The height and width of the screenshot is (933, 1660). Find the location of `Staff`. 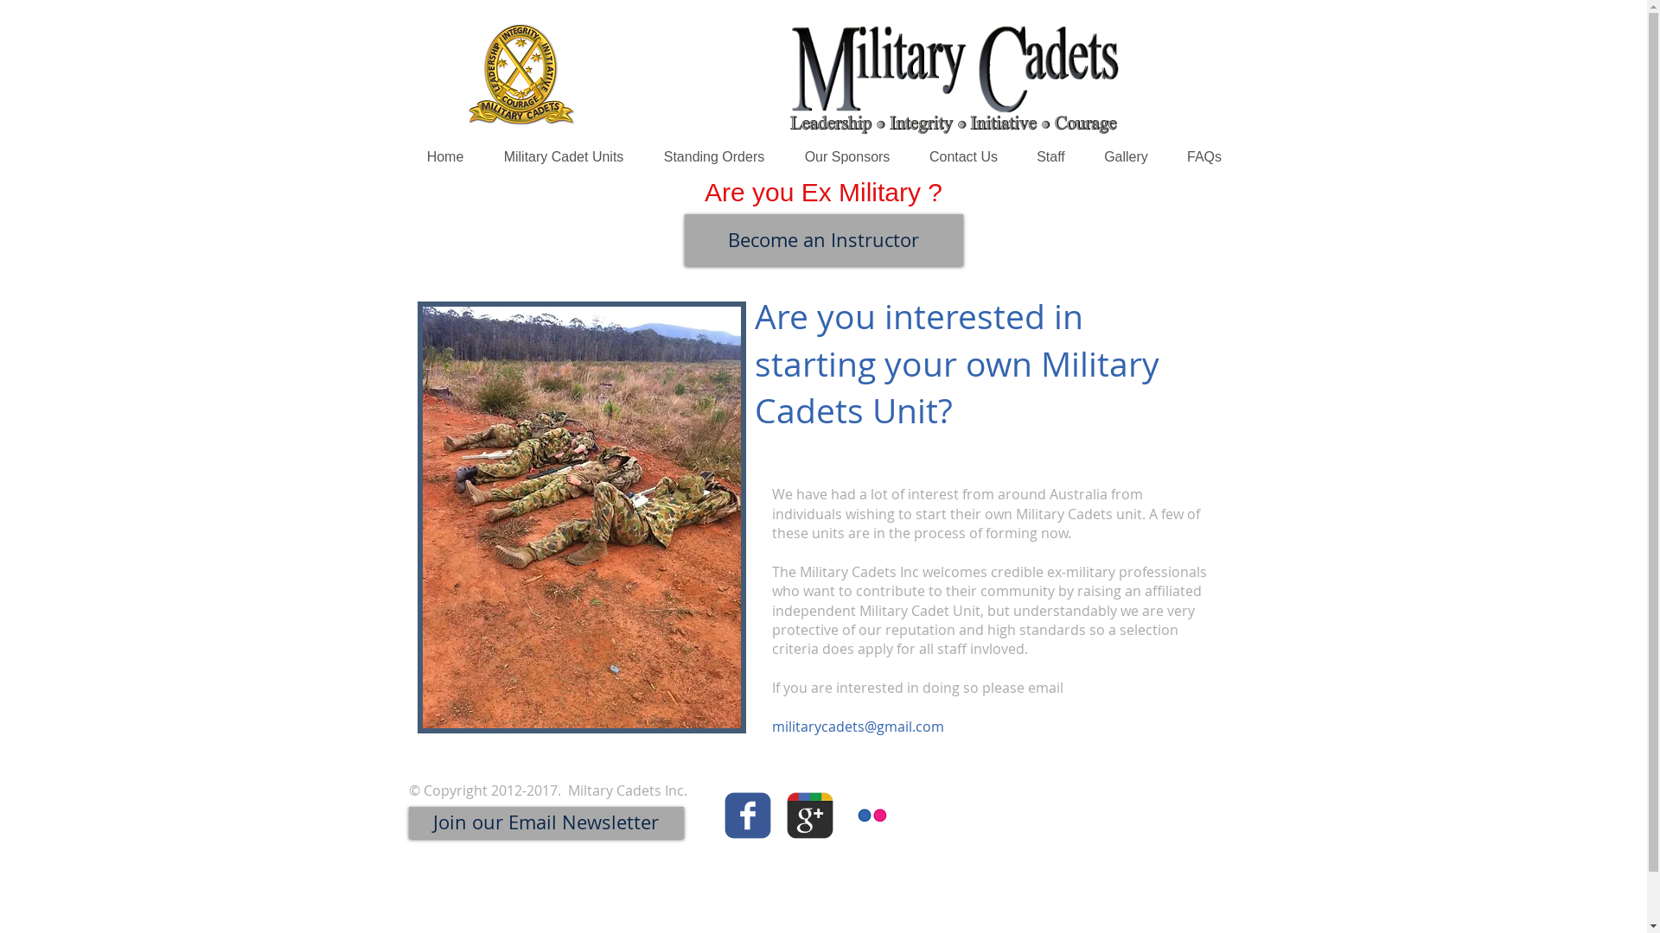

Staff is located at coordinates (1050, 157).